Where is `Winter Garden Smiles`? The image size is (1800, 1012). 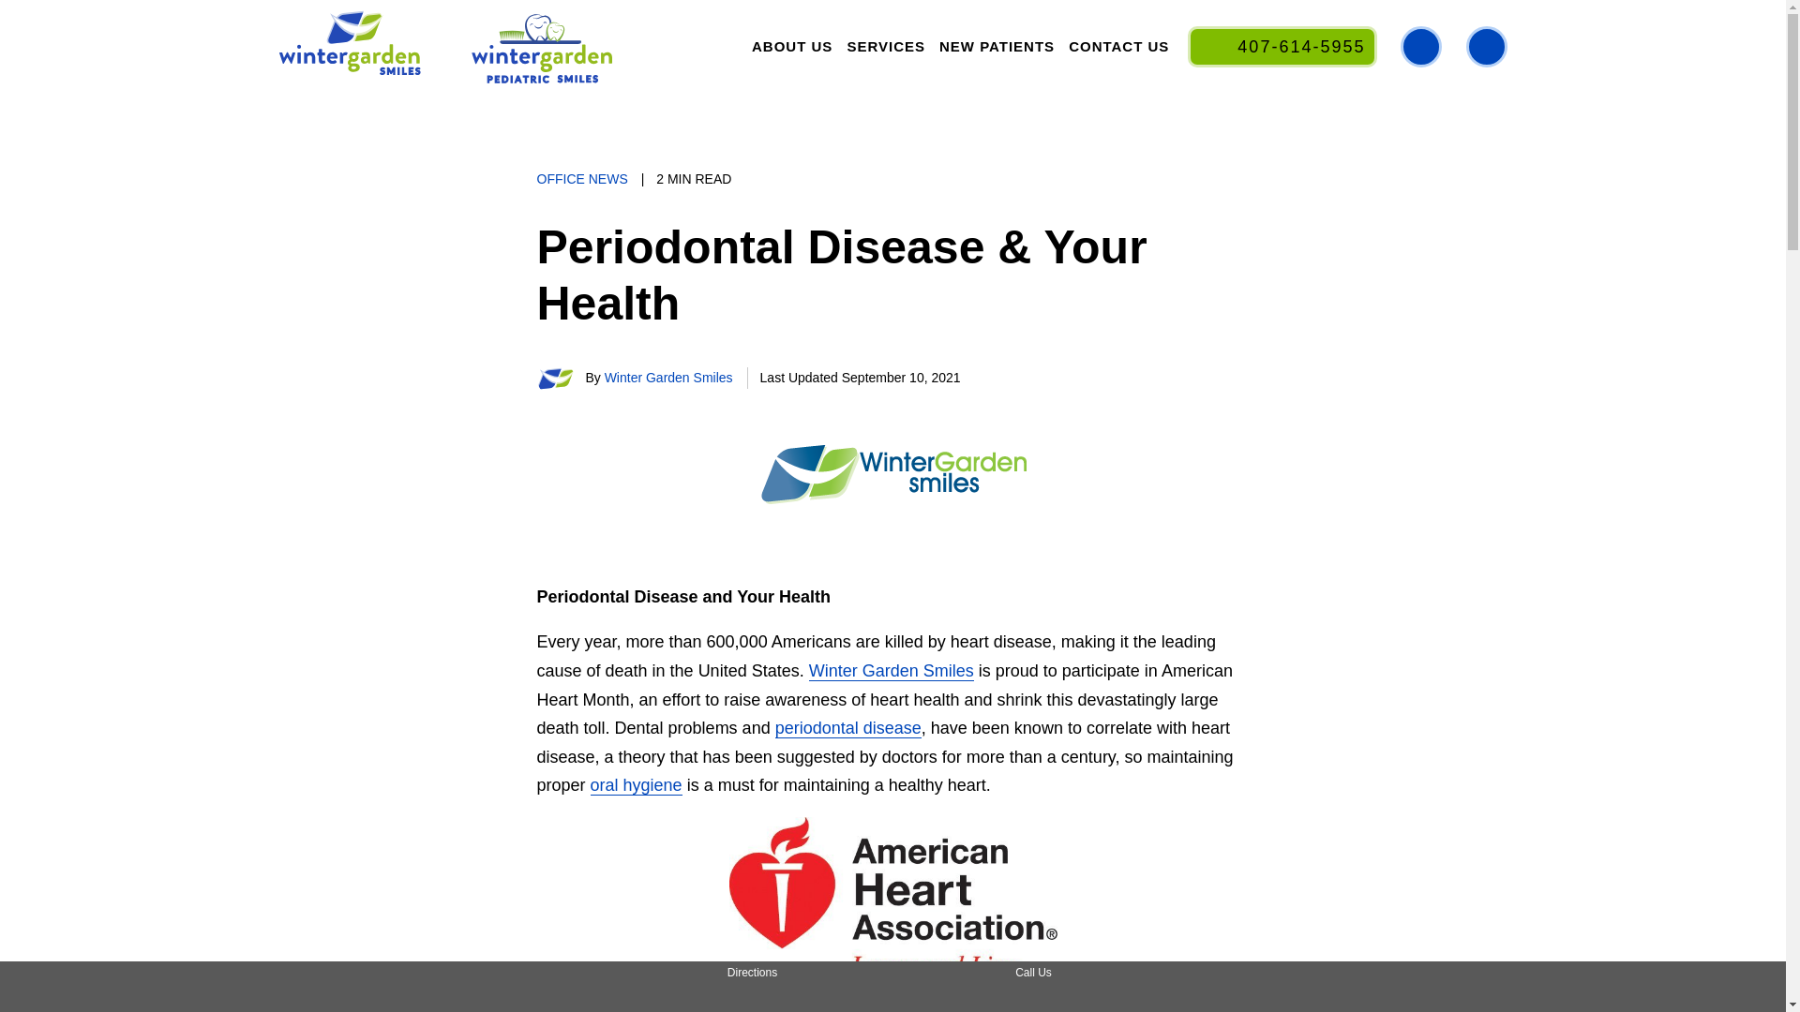
Winter Garden Smiles is located at coordinates (668, 377).